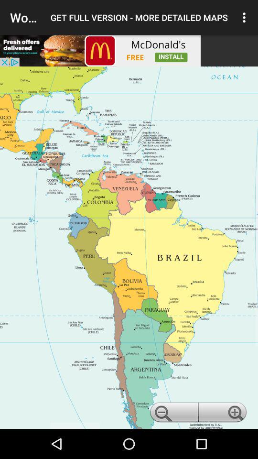 The height and width of the screenshot is (459, 258). What do you see at coordinates (100, 51) in the screenshot?
I see `click the add` at bounding box center [100, 51].